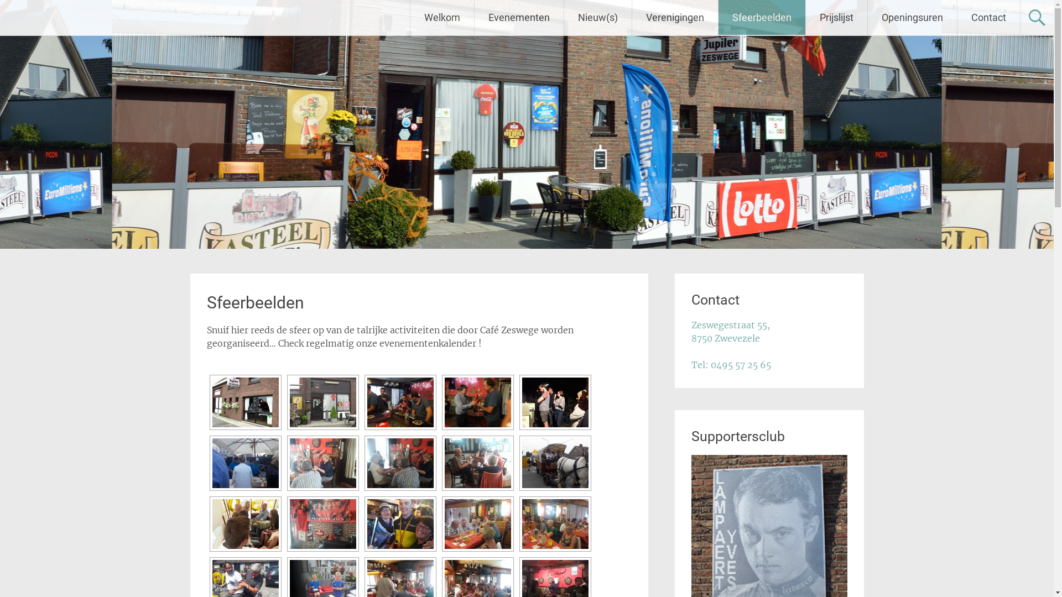 The height and width of the screenshot is (597, 1062). What do you see at coordinates (519, 18) in the screenshot?
I see `Evenementen` at bounding box center [519, 18].